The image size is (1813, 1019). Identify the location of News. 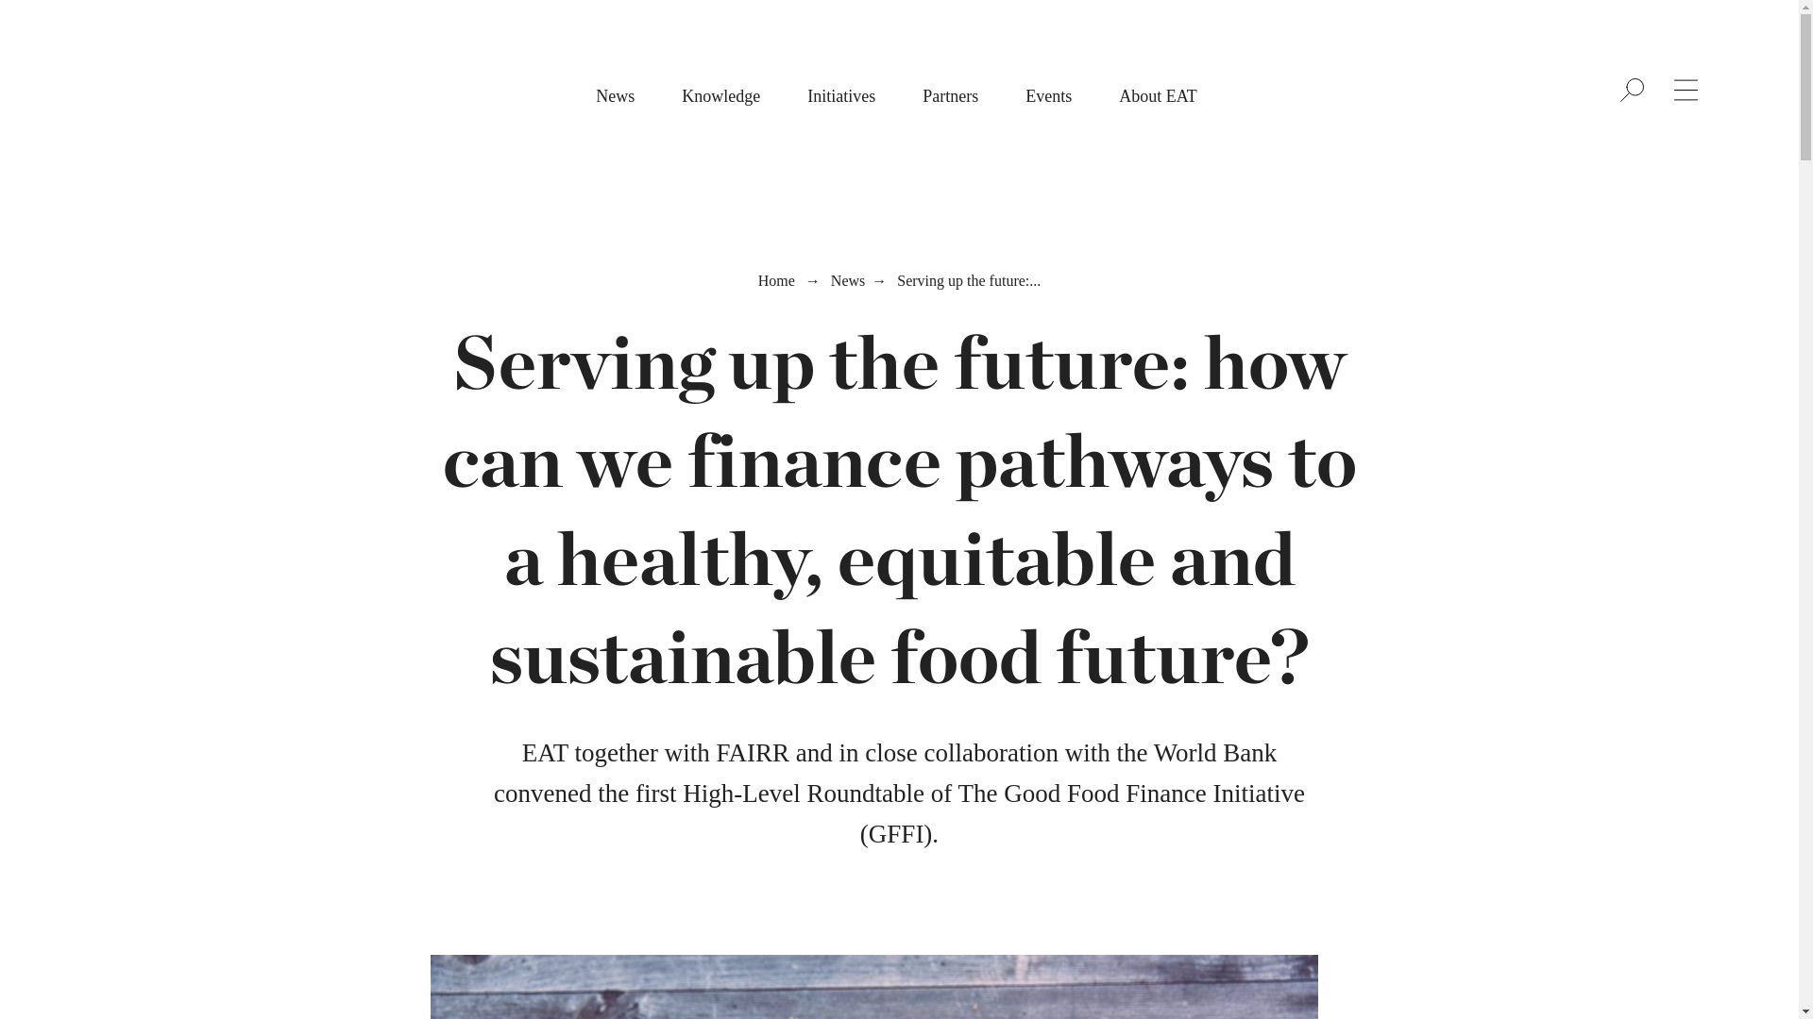
(847, 280).